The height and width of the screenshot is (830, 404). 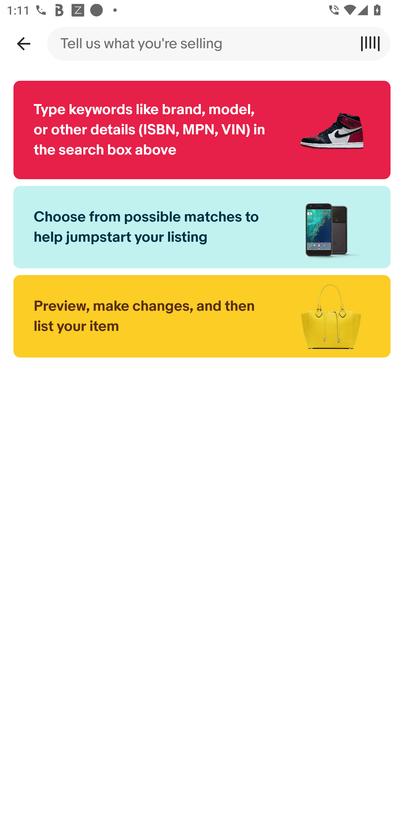 I want to click on Scan a barcode, so click(x=374, y=43).